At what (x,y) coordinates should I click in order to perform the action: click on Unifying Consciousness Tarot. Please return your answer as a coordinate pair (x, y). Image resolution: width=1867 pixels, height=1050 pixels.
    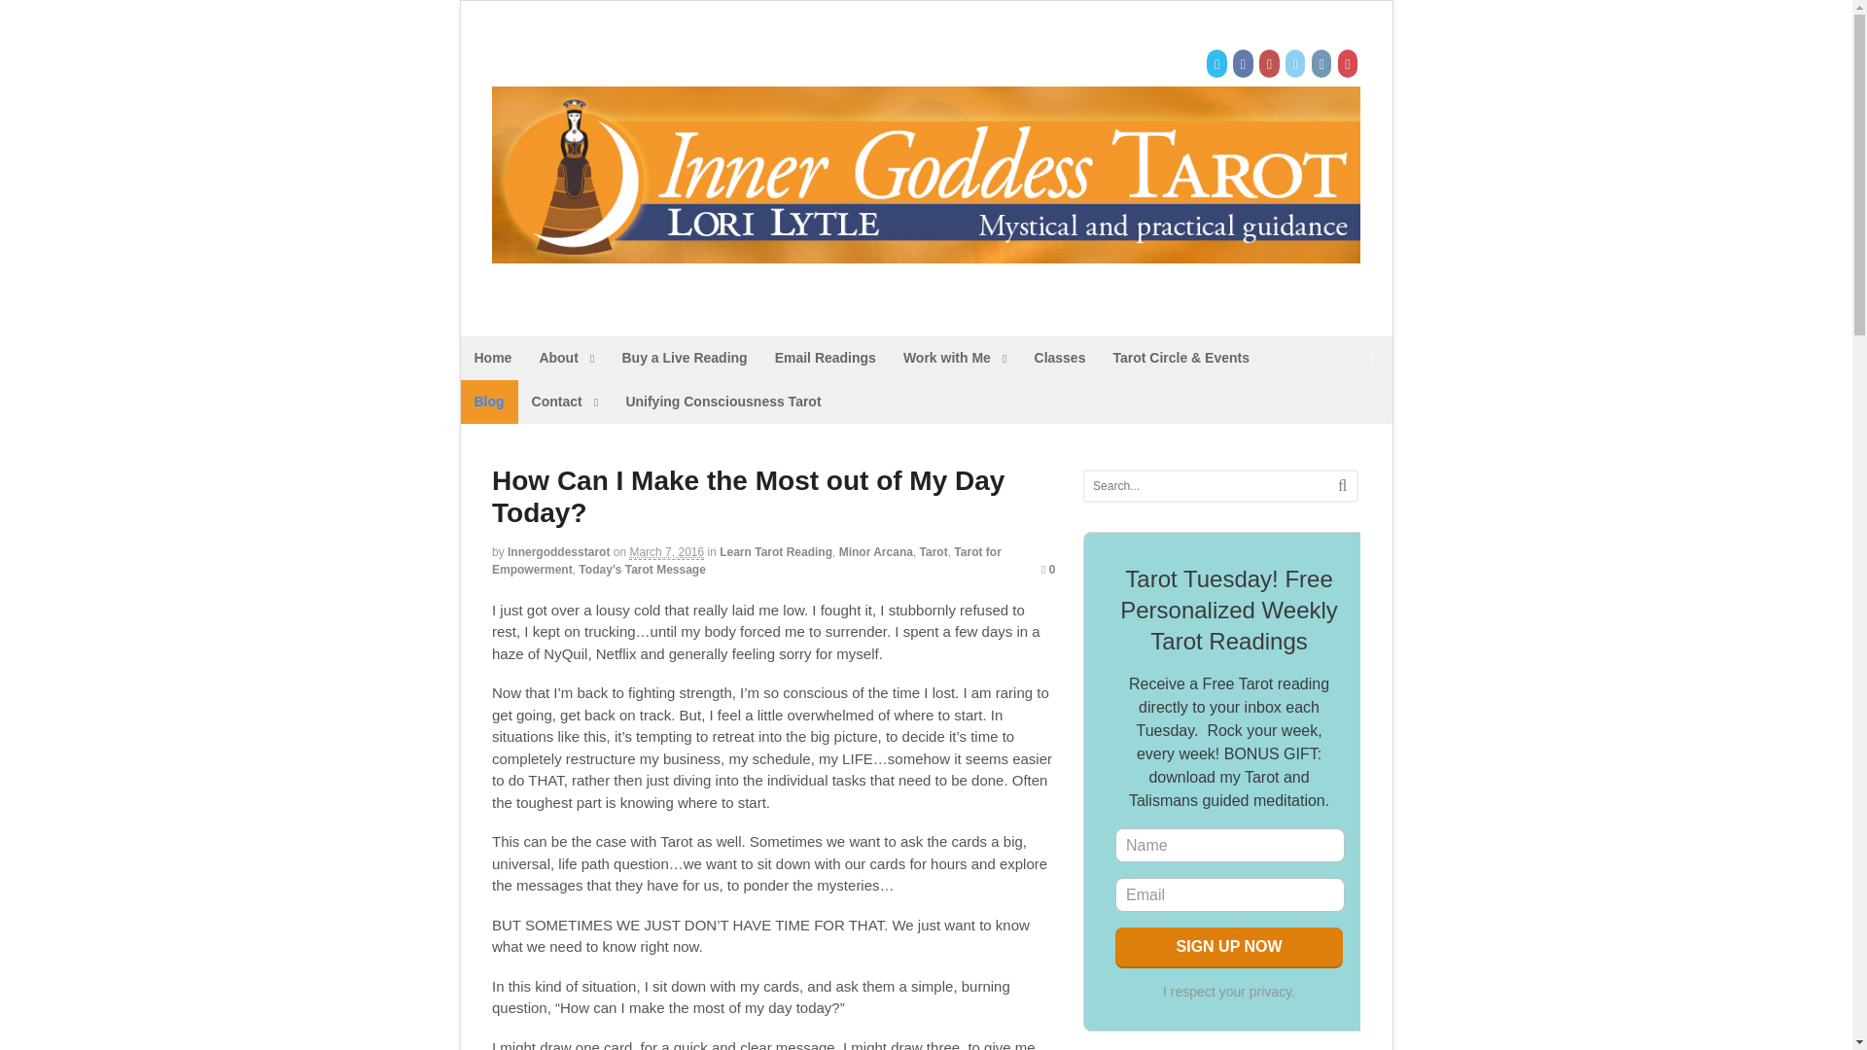
    Looking at the image, I should click on (723, 402).